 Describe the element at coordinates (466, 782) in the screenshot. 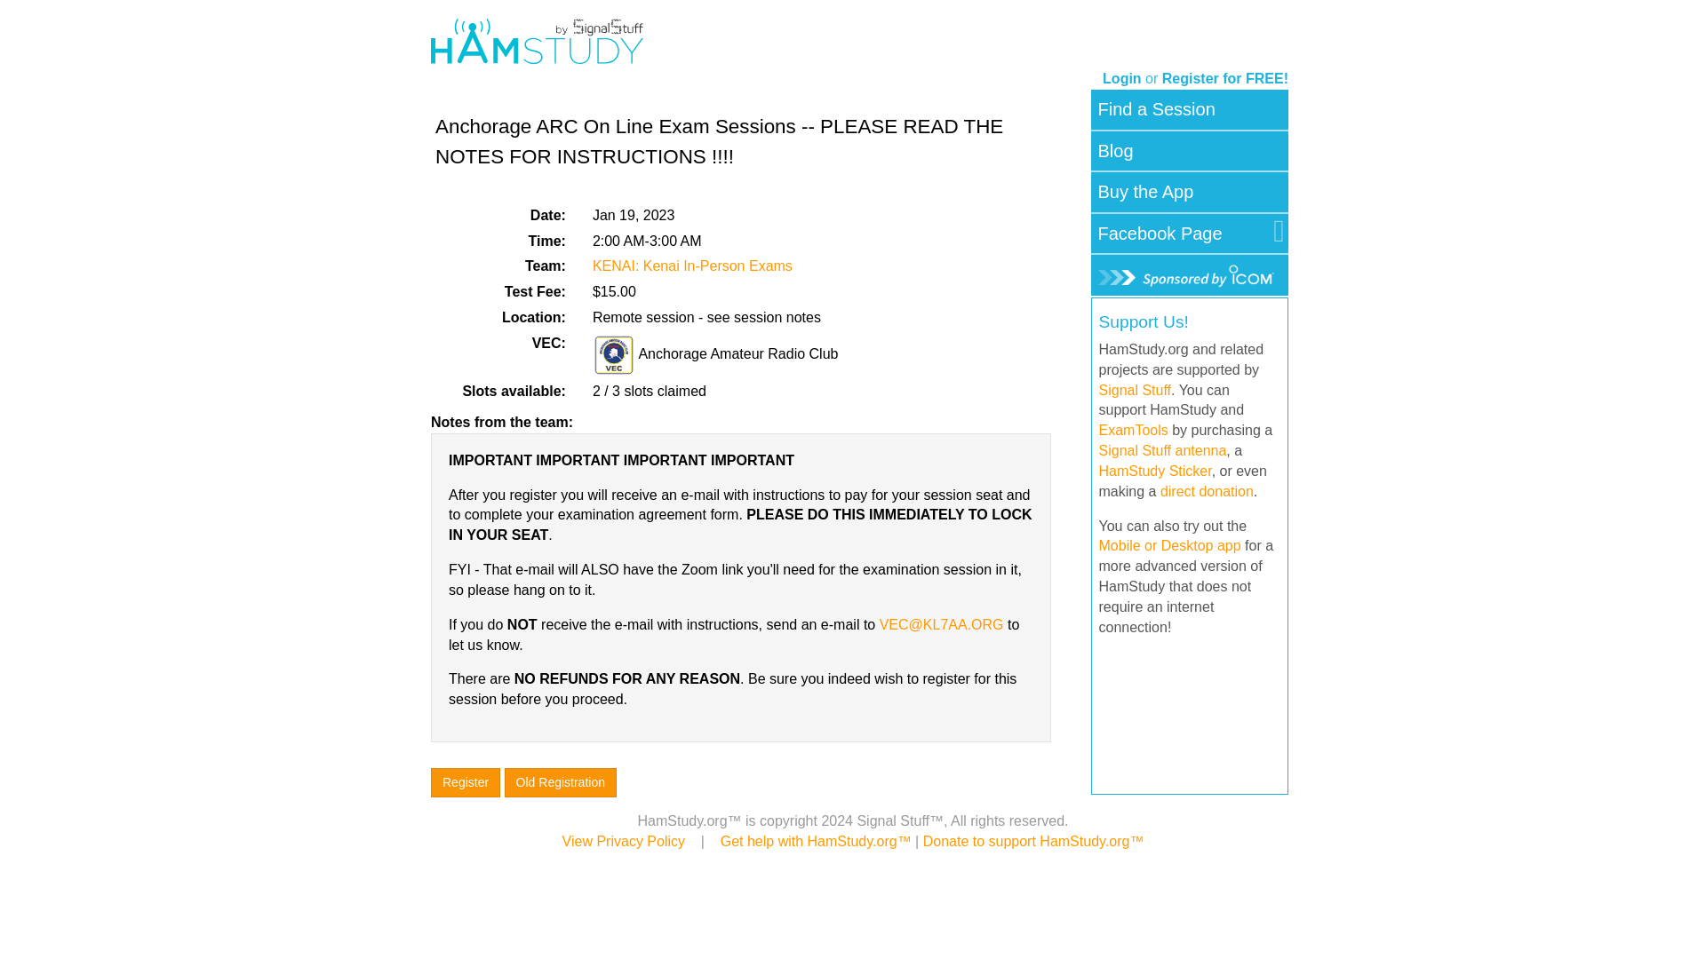

I see `Register` at that location.